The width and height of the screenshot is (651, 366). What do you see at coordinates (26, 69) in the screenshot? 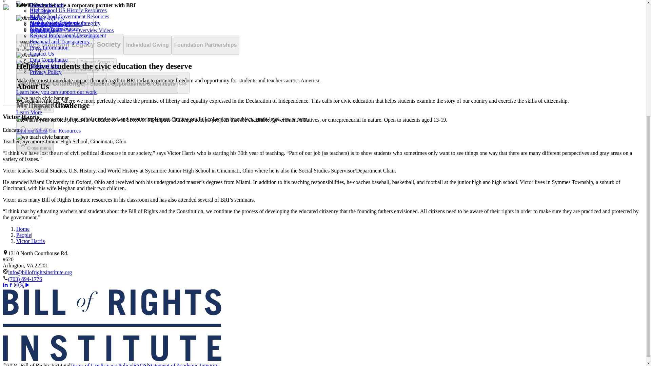
I see `Games` at bounding box center [26, 69].